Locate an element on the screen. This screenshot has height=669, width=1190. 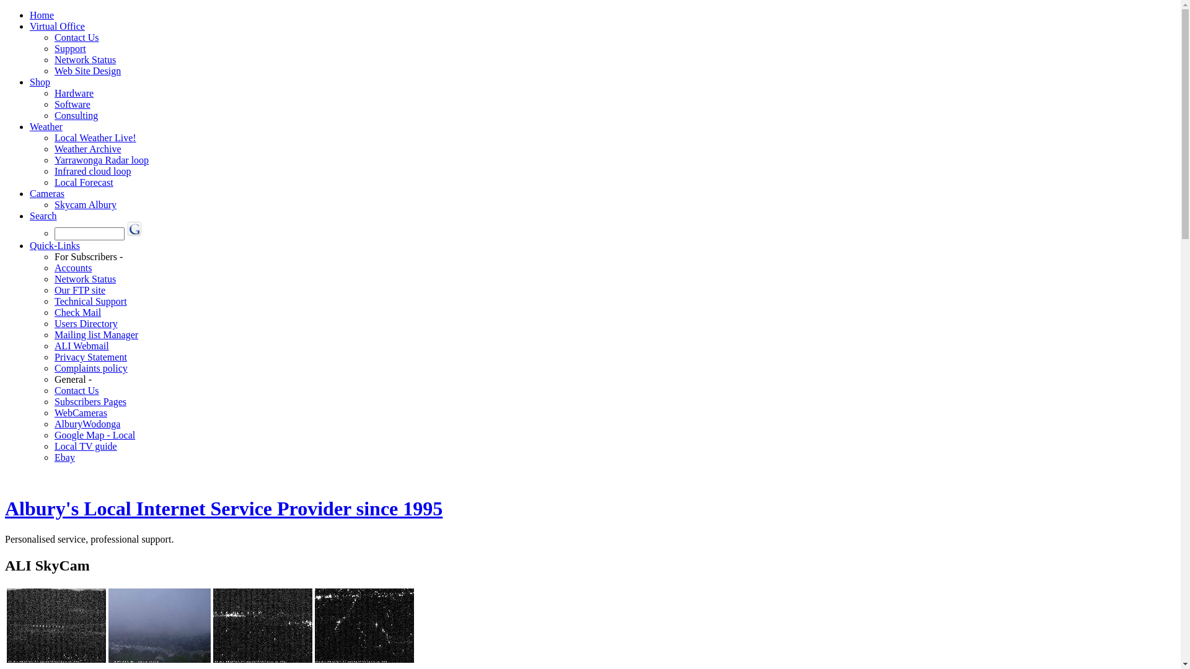
Quick-Links is located at coordinates (55, 245).